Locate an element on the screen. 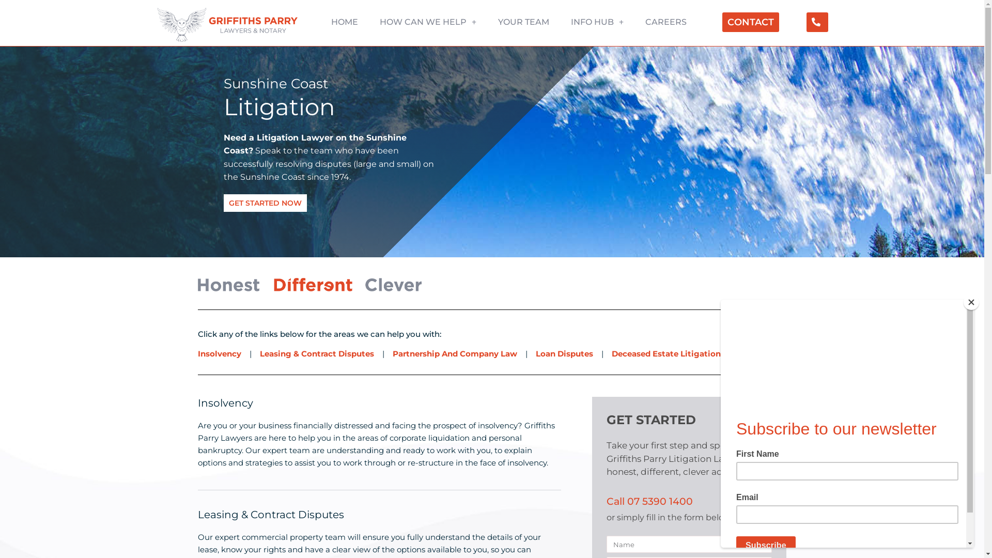 The image size is (992, 558). Partnership And Company Law is located at coordinates (455, 353).